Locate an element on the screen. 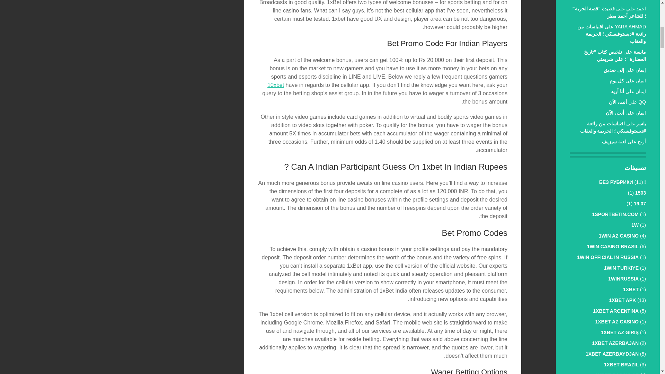 The width and height of the screenshot is (665, 374). 1XBET is located at coordinates (631, 290).